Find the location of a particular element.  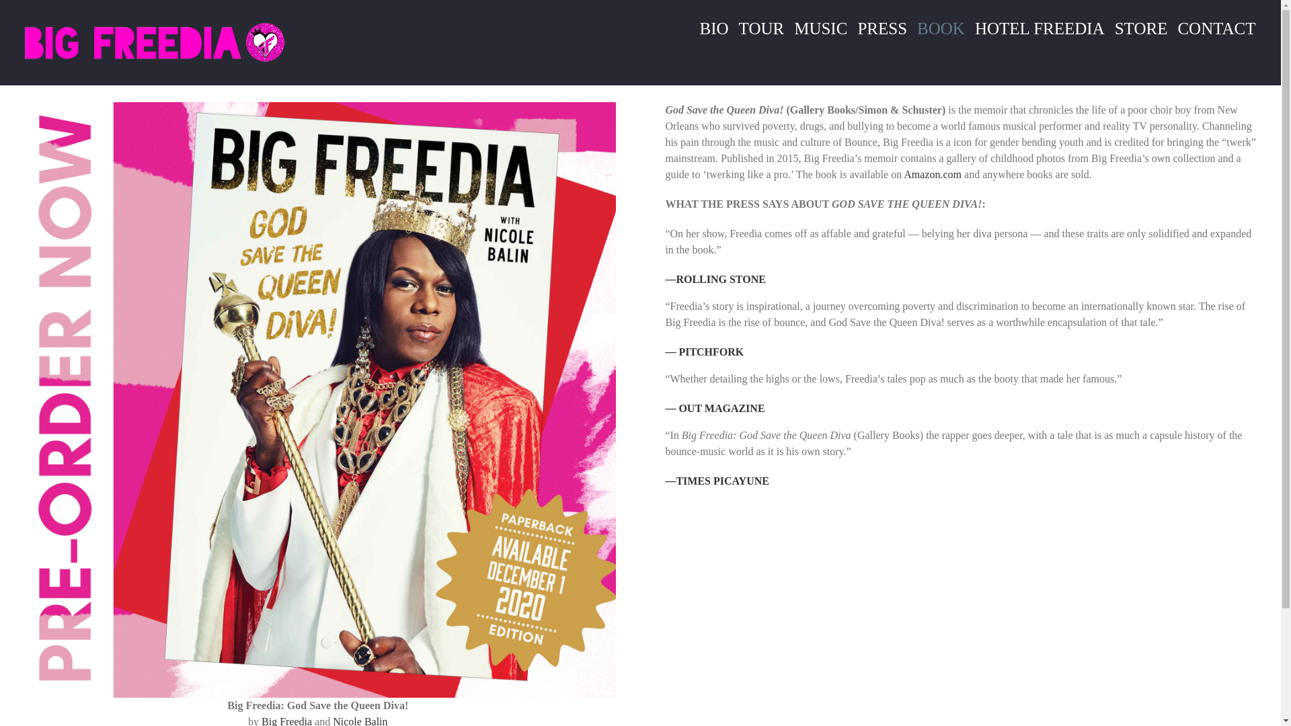

HOTEL FREEDIA is located at coordinates (1039, 28).